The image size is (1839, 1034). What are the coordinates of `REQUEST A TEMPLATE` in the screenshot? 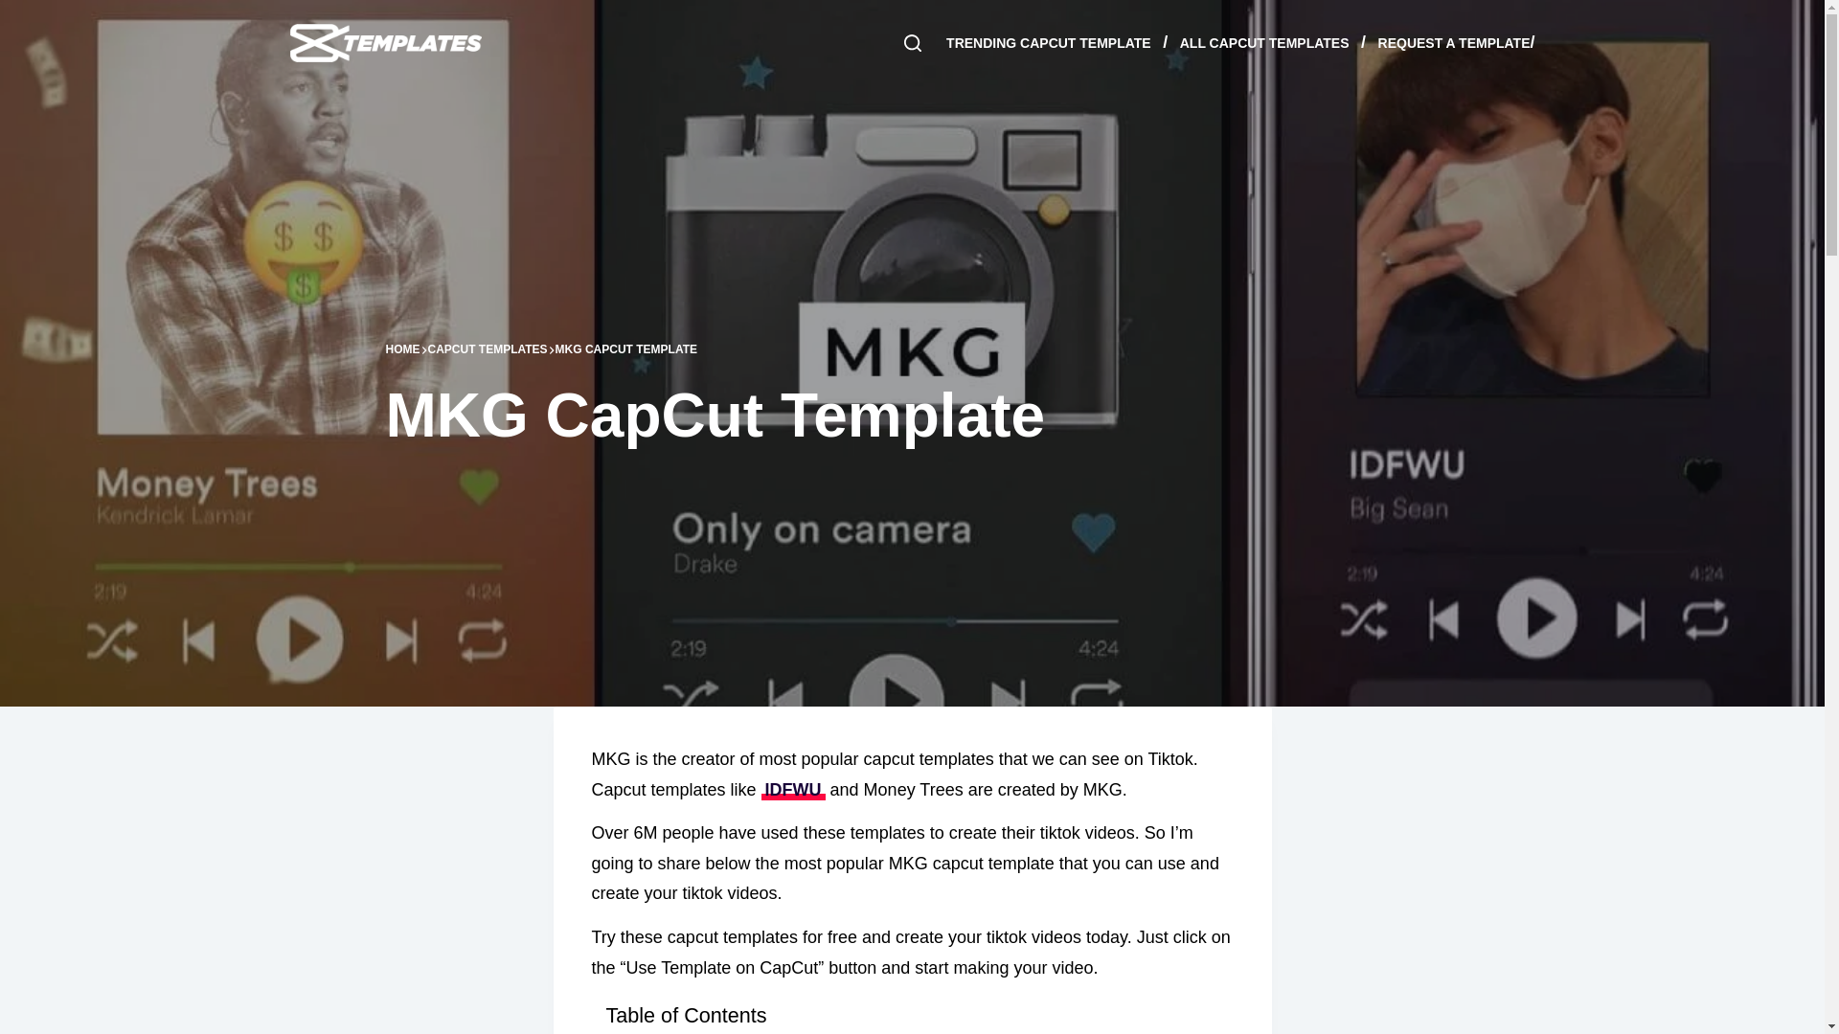 It's located at (1448, 42).